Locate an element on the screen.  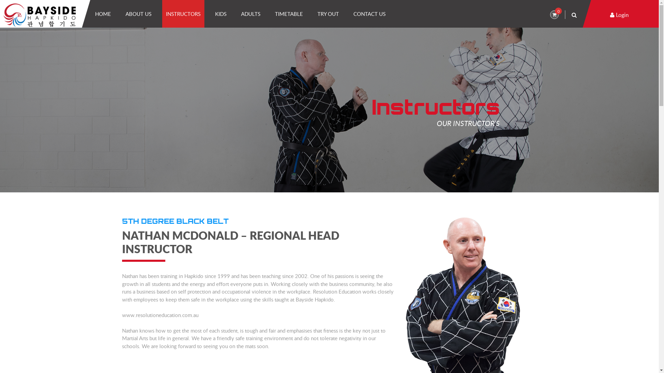
Hapkido is located at coordinates (39, 15).